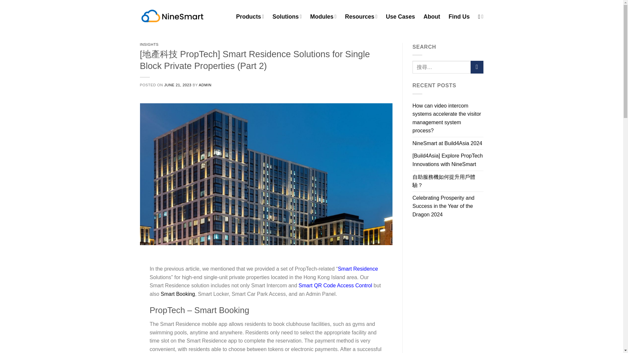 This screenshot has height=353, width=628. I want to click on Resources, so click(361, 16).